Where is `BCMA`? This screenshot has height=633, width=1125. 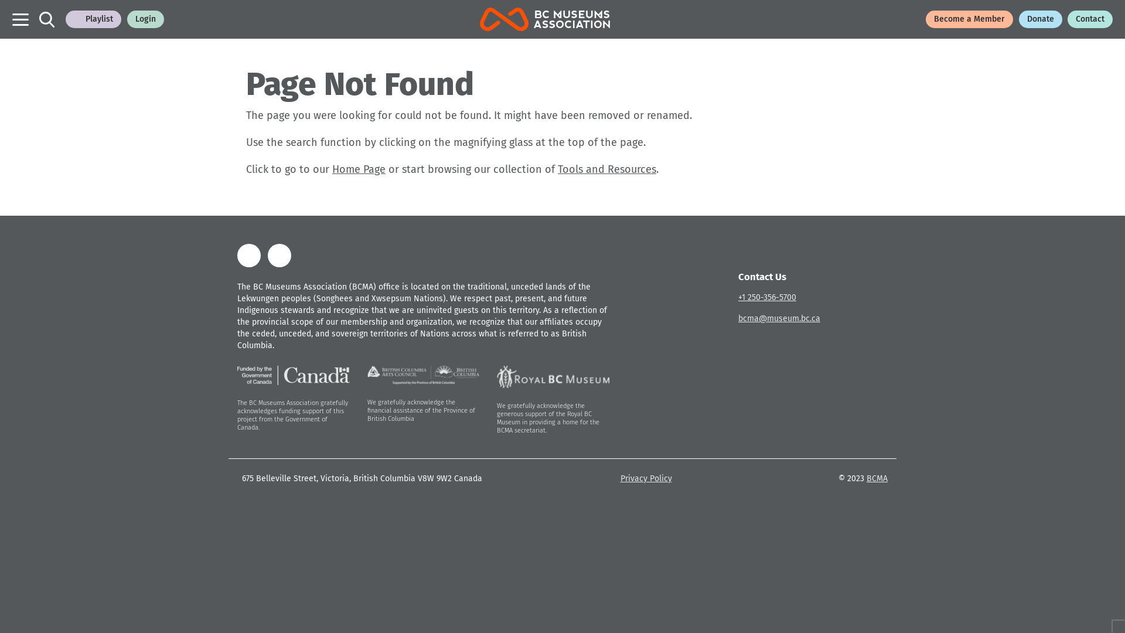
BCMA is located at coordinates (545, 19).